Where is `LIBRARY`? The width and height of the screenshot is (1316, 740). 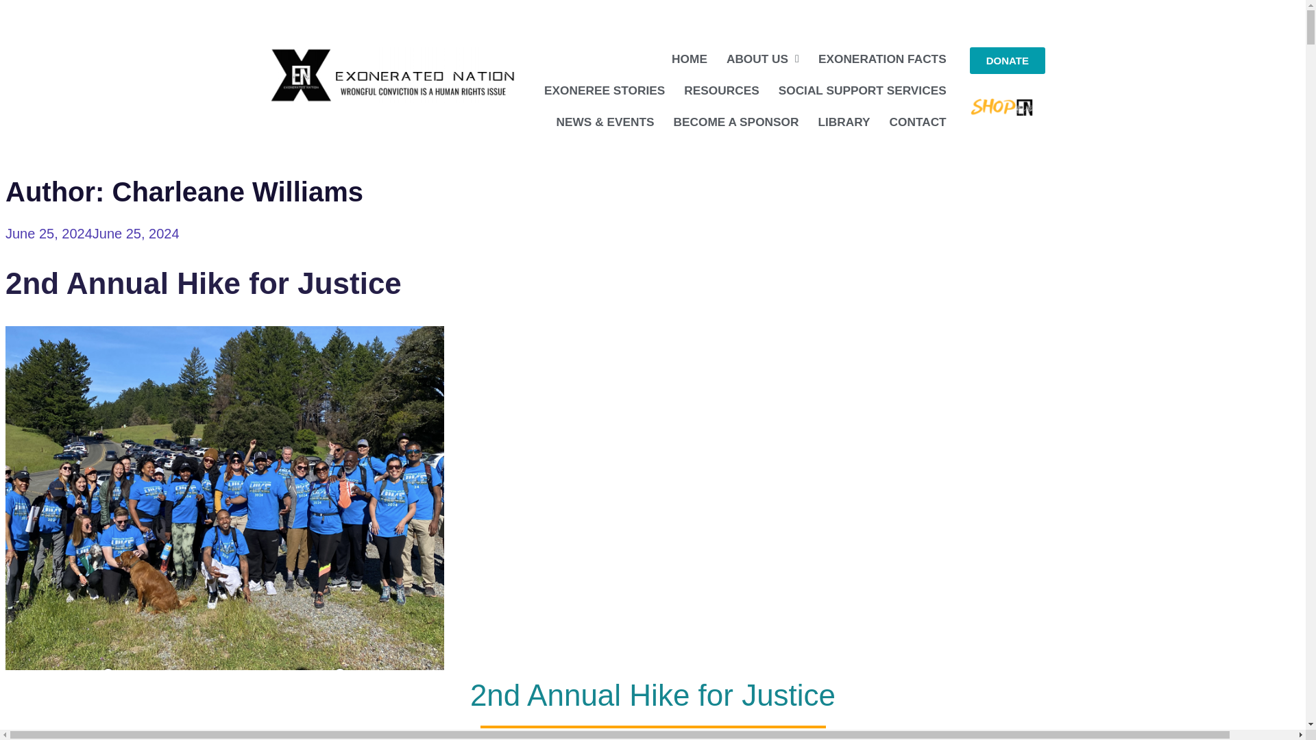
LIBRARY is located at coordinates (843, 122).